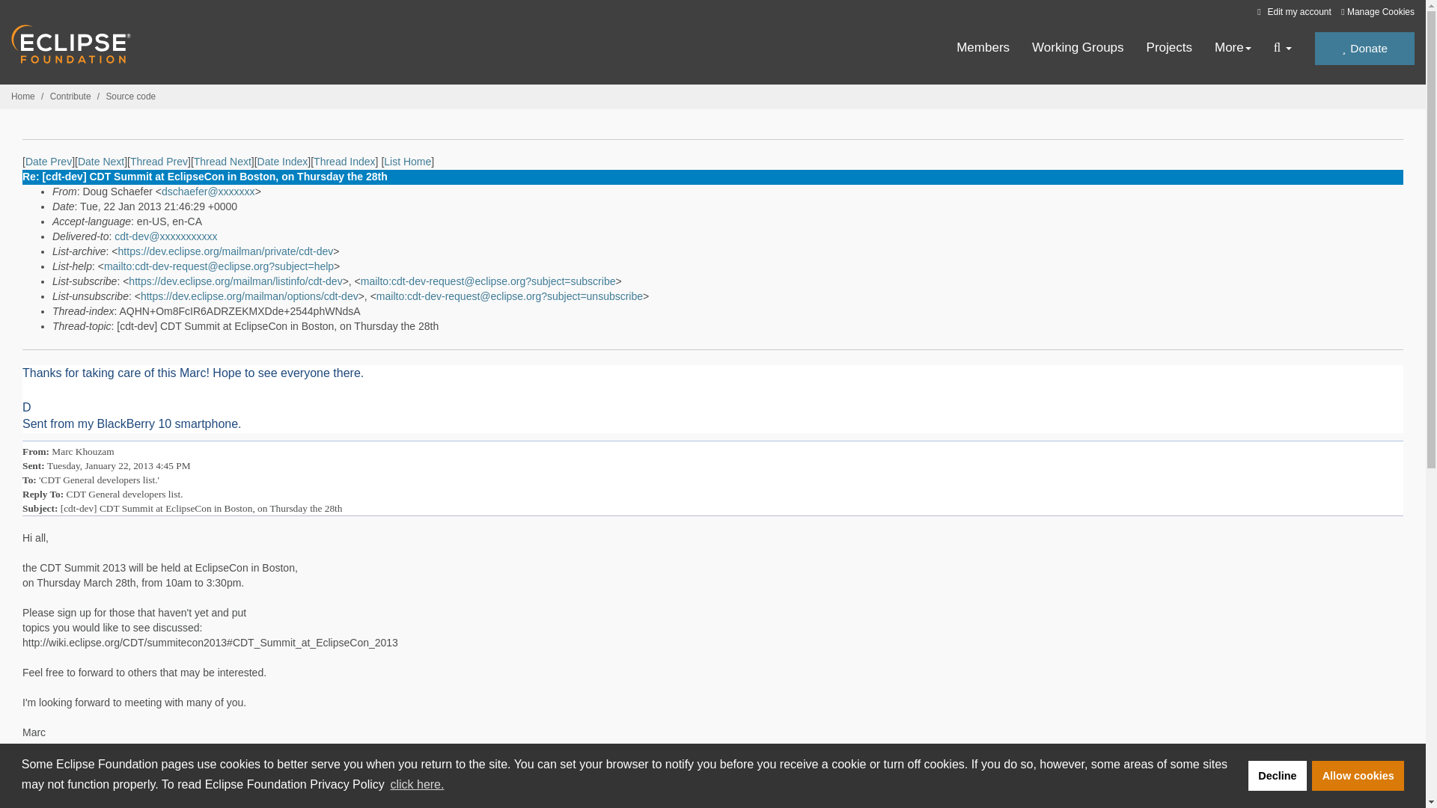  What do you see at coordinates (983, 48) in the screenshot?
I see `Members` at bounding box center [983, 48].